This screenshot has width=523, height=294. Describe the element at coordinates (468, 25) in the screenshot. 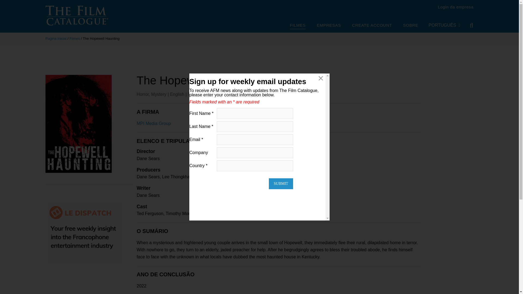

I see `GO` at that location.